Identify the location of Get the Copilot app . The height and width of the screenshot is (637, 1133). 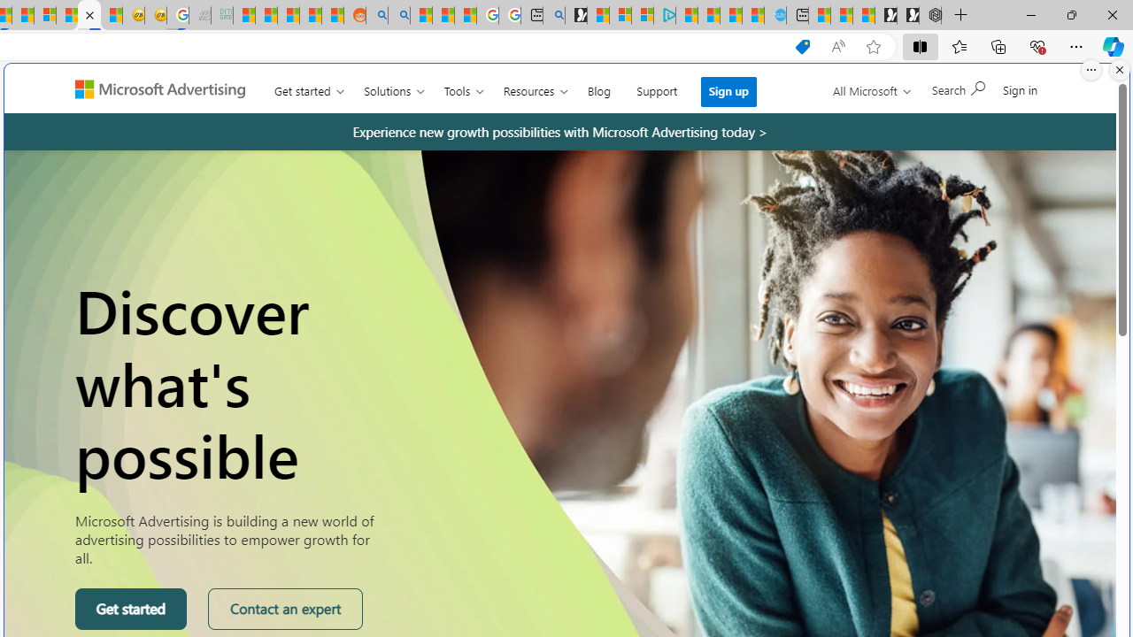
(989, 96).